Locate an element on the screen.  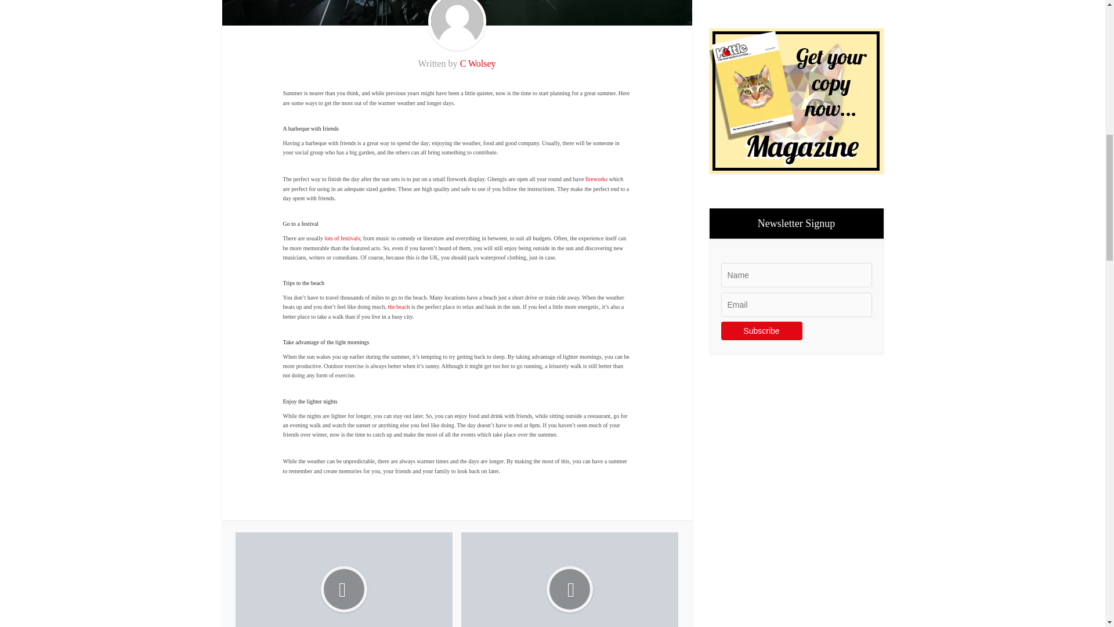
lots of festivals is located at coordinates (342, 238).